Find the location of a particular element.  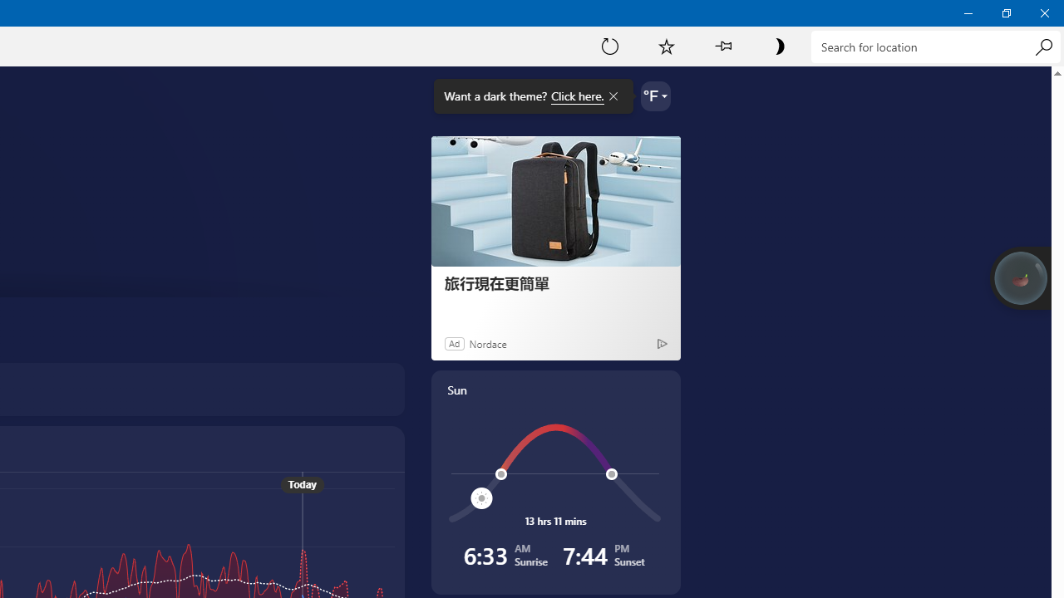

Close Weather is located at coordinates (1044, 13).